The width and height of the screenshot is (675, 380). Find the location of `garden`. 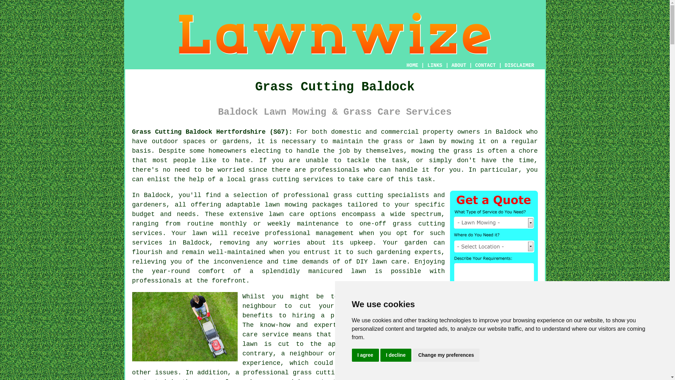

garden is located at coordinates (416, 243).